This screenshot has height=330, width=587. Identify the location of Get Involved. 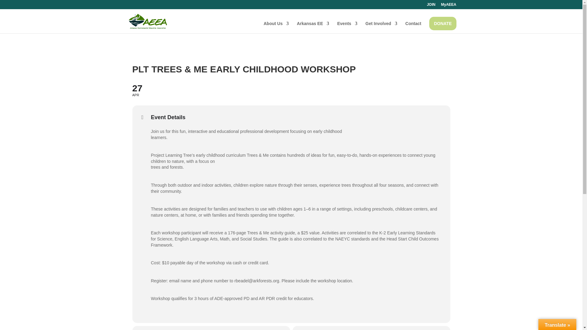
(291, 90).